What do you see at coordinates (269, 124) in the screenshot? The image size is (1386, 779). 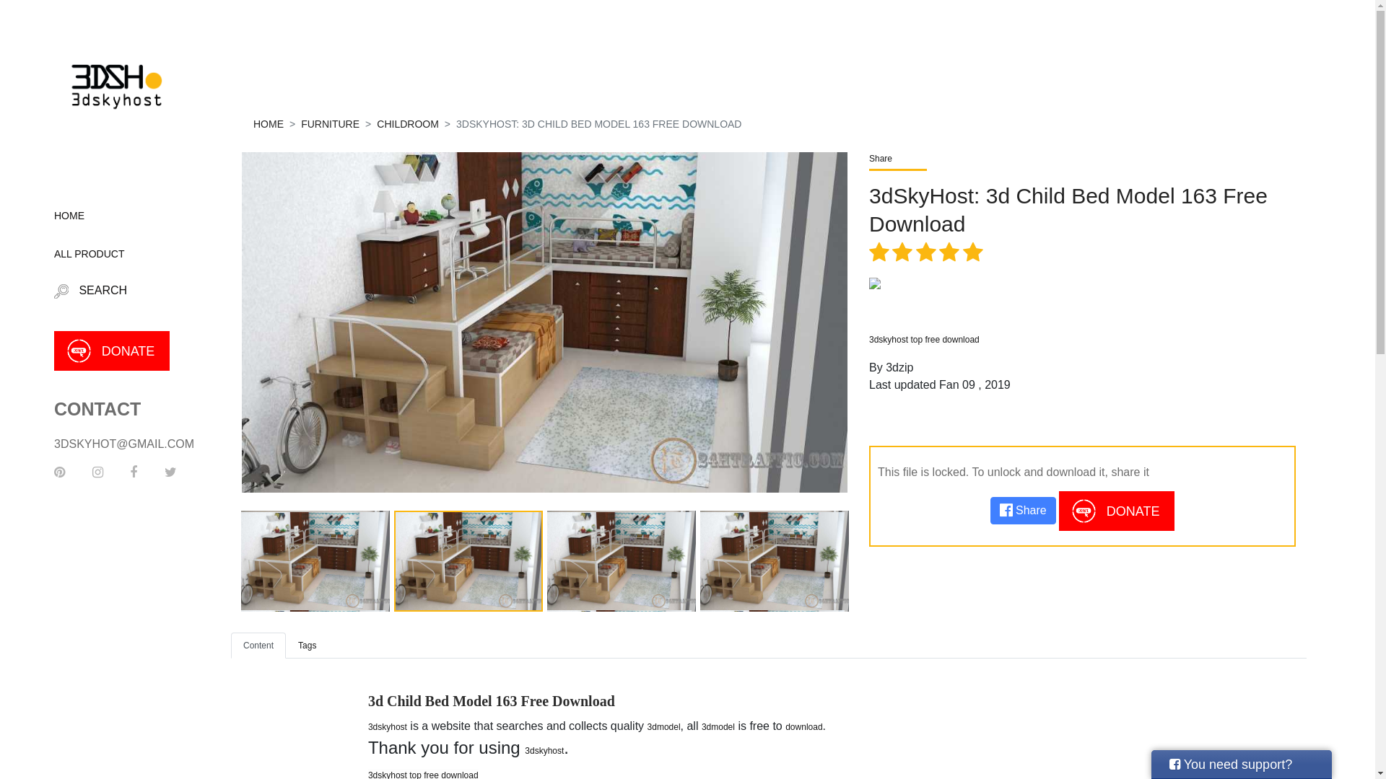 I see `HOME` at bounding box center [269, 124].